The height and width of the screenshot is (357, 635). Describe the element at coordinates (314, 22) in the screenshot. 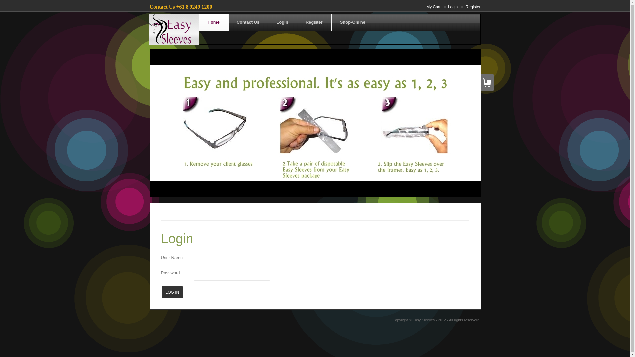

I see `Register` at that location.